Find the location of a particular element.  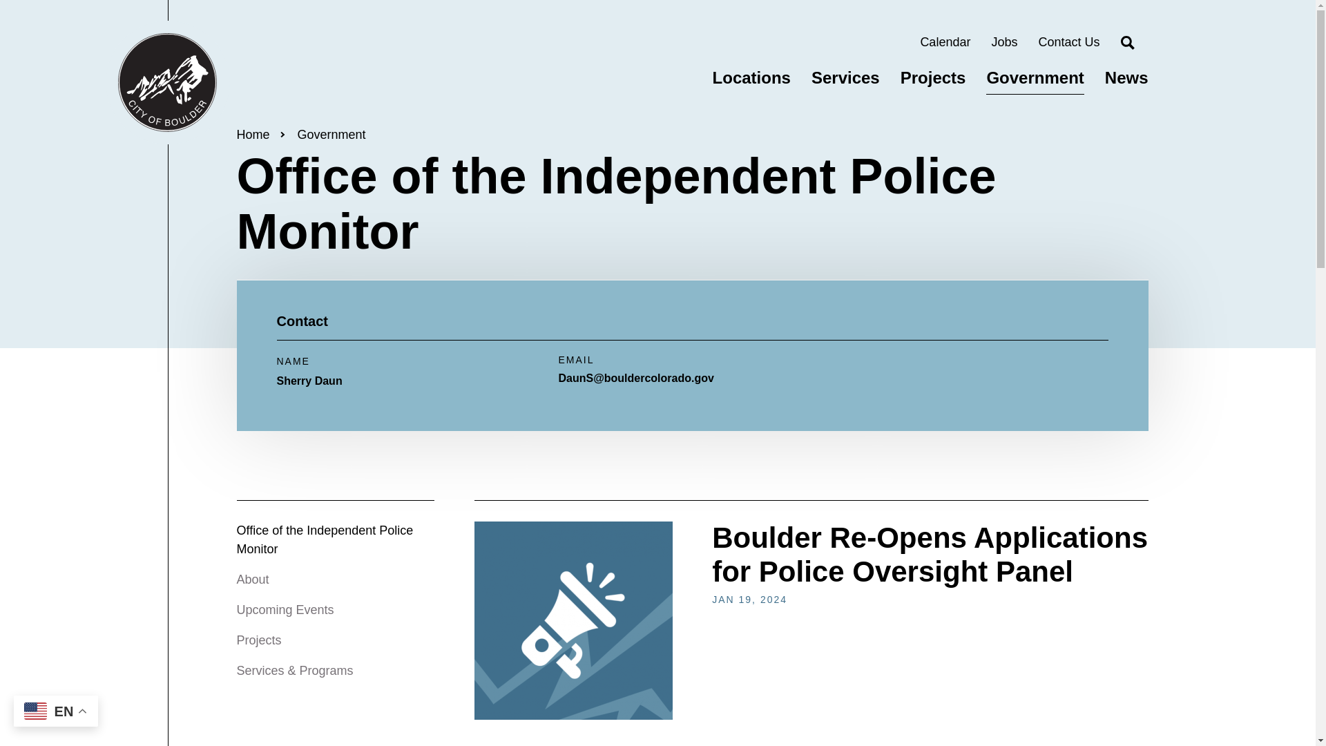

Government is located at coordinates (331, 134).